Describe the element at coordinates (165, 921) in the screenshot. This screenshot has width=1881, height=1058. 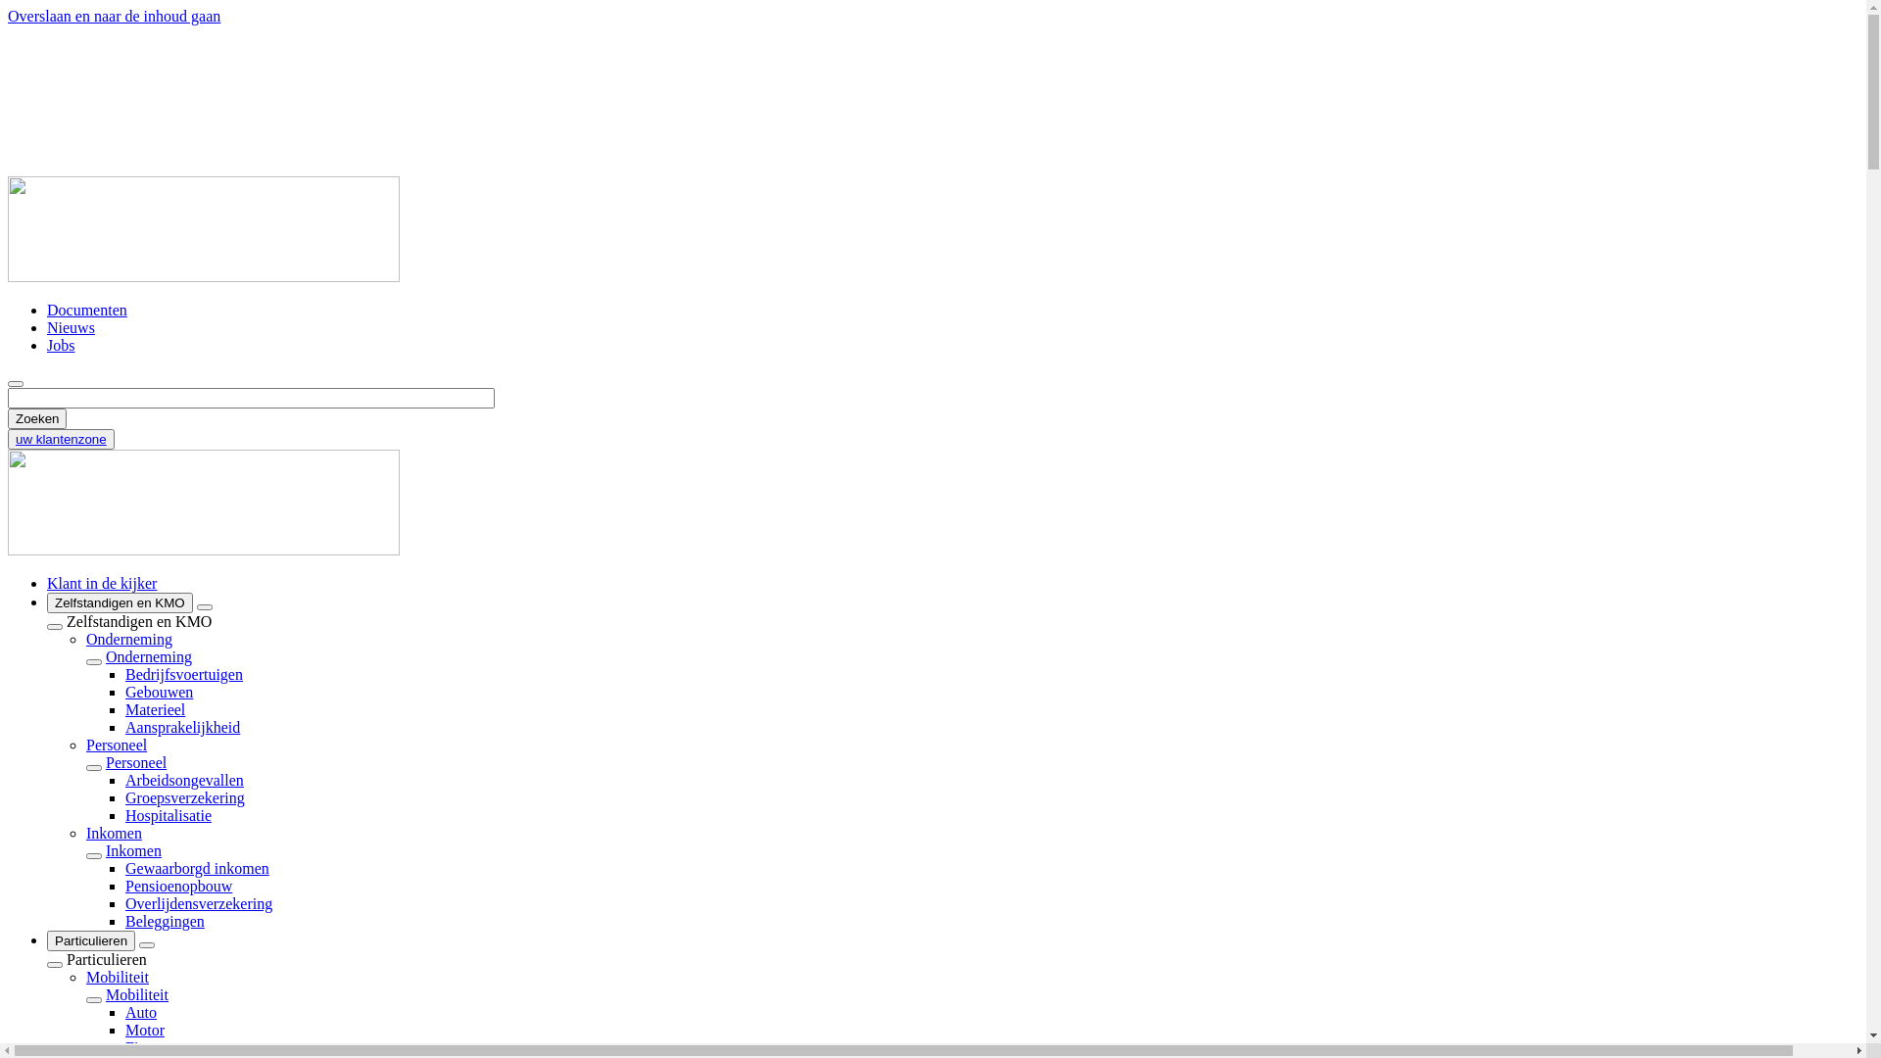
I see `Beleggingen` at that location.